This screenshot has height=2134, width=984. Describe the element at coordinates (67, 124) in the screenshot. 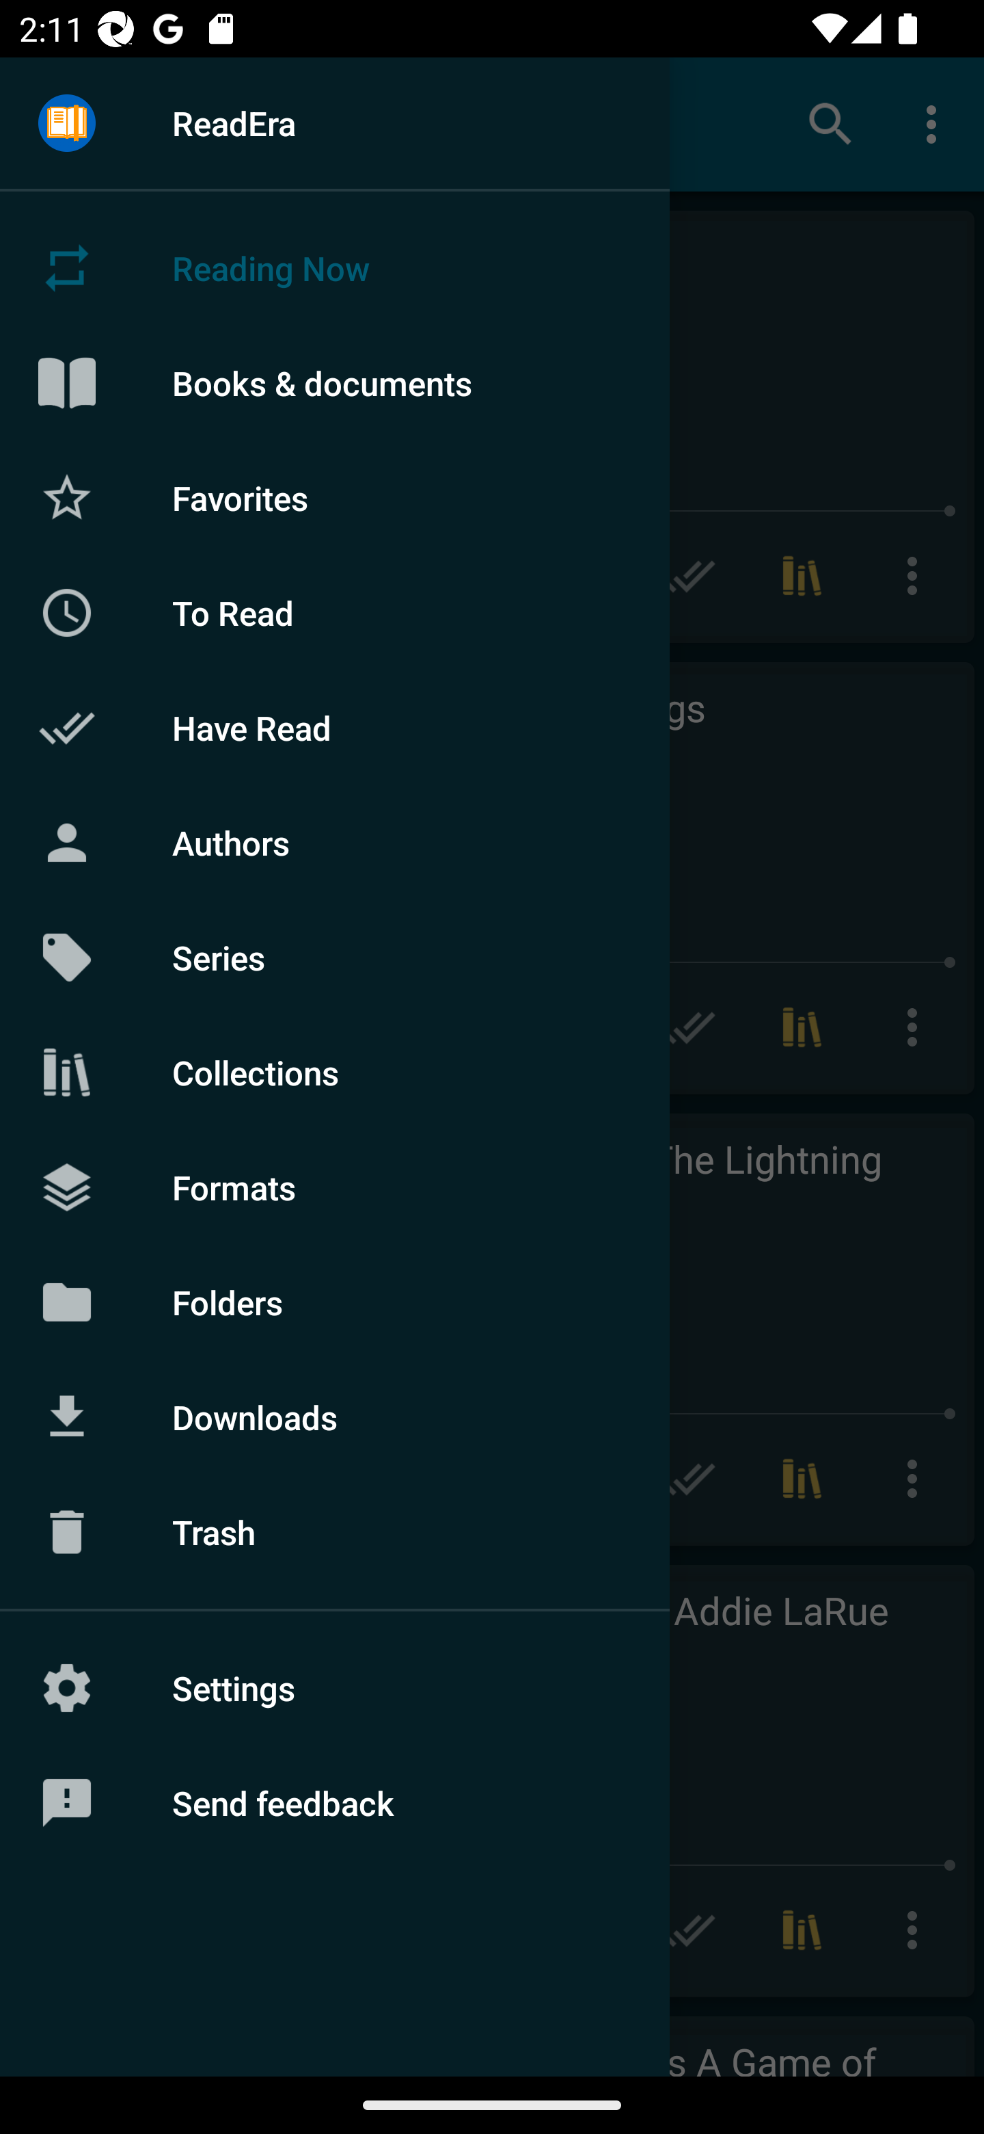

I see `Menu` at that location.